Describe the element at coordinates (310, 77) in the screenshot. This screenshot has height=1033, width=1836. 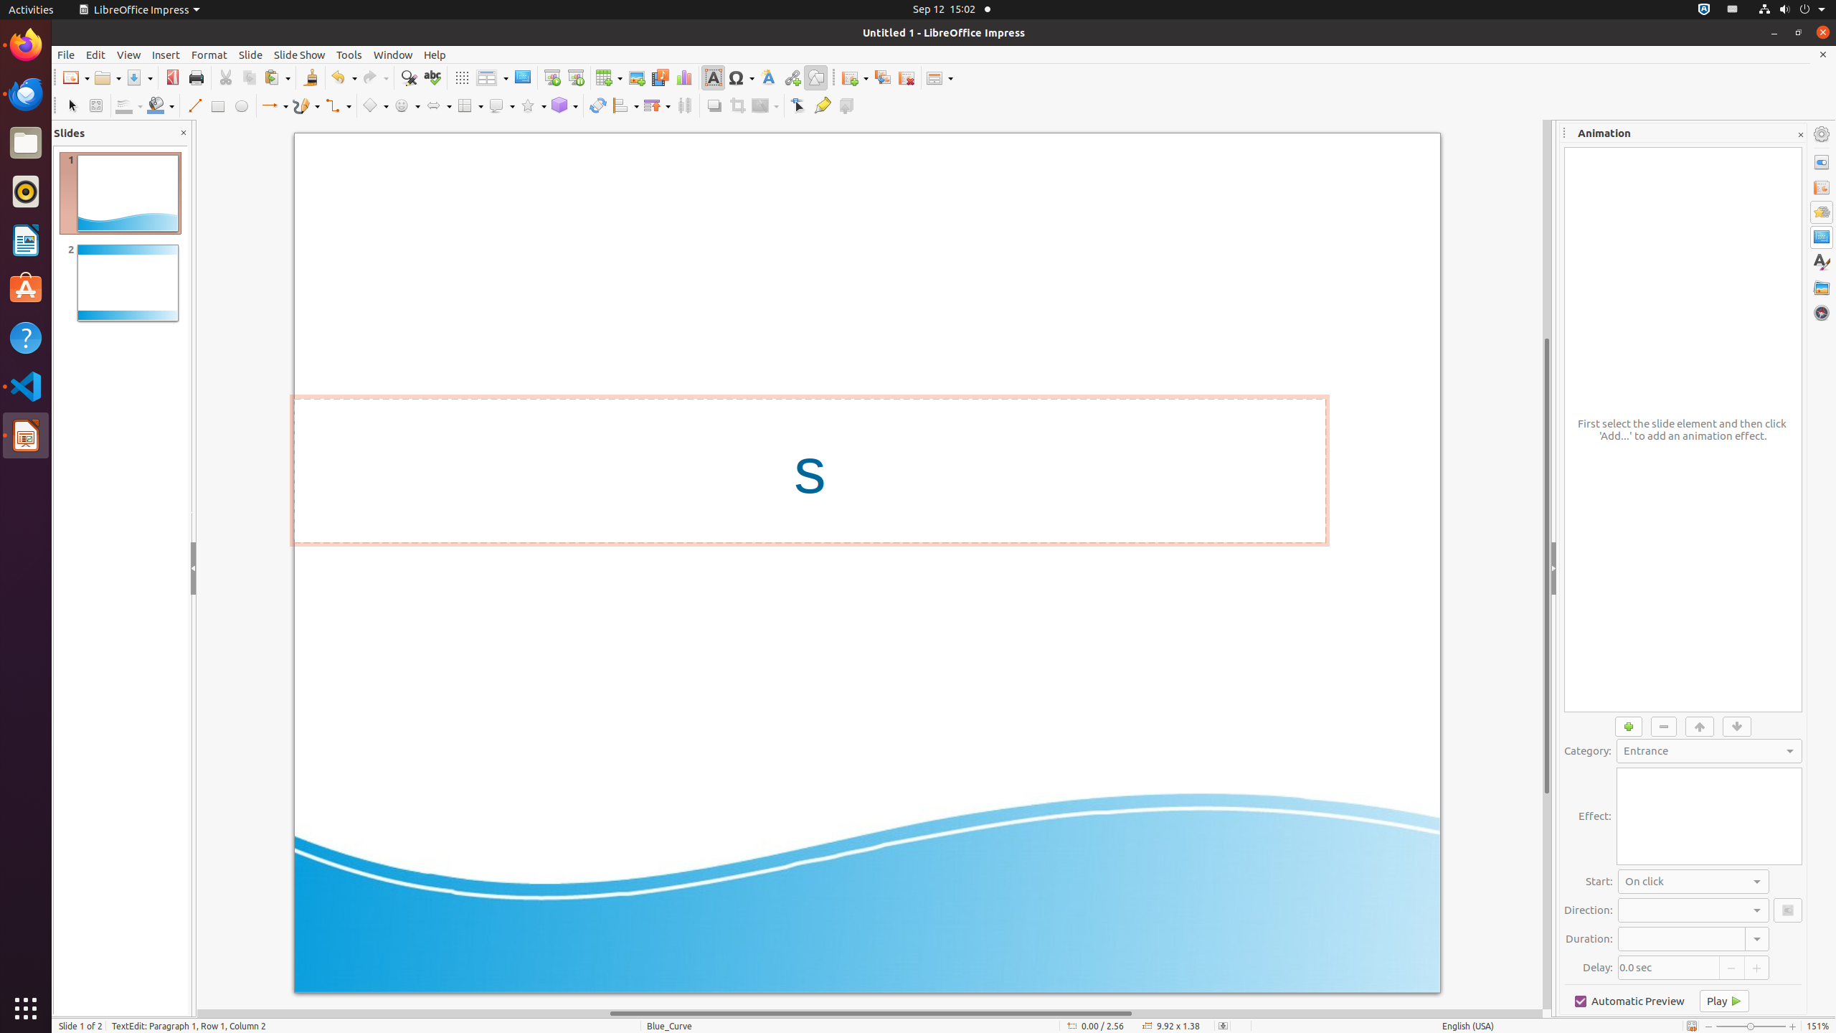
I see `Clone` at that location.